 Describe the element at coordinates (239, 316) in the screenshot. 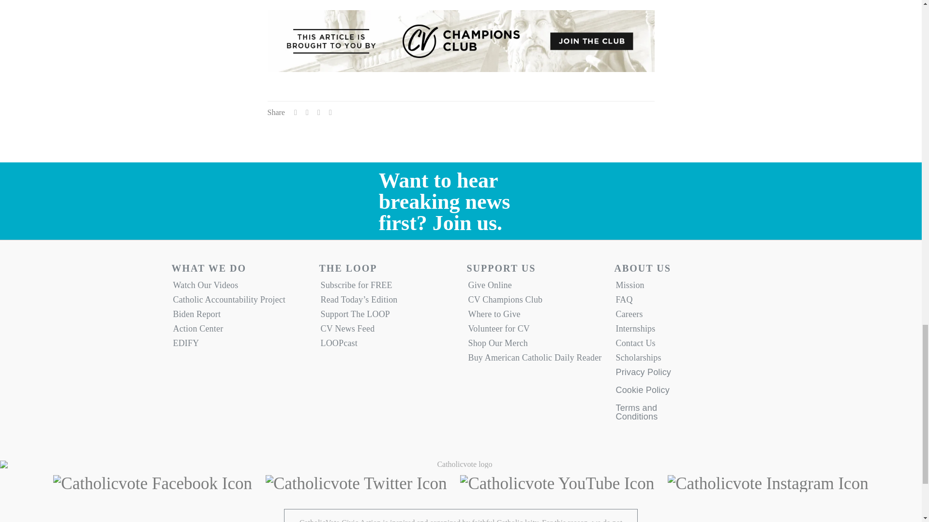

I see `Biden Report` at that location.